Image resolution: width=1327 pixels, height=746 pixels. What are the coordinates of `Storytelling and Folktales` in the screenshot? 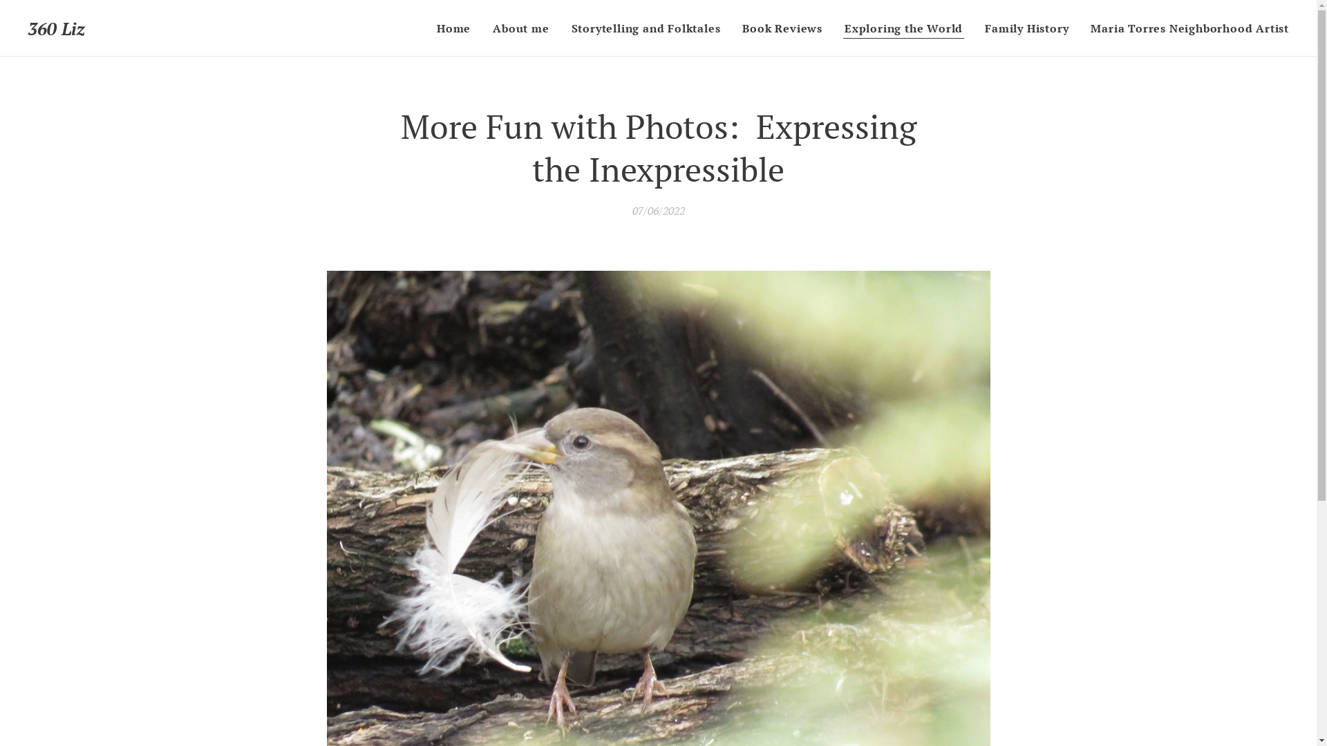 It's located at (646, 28).